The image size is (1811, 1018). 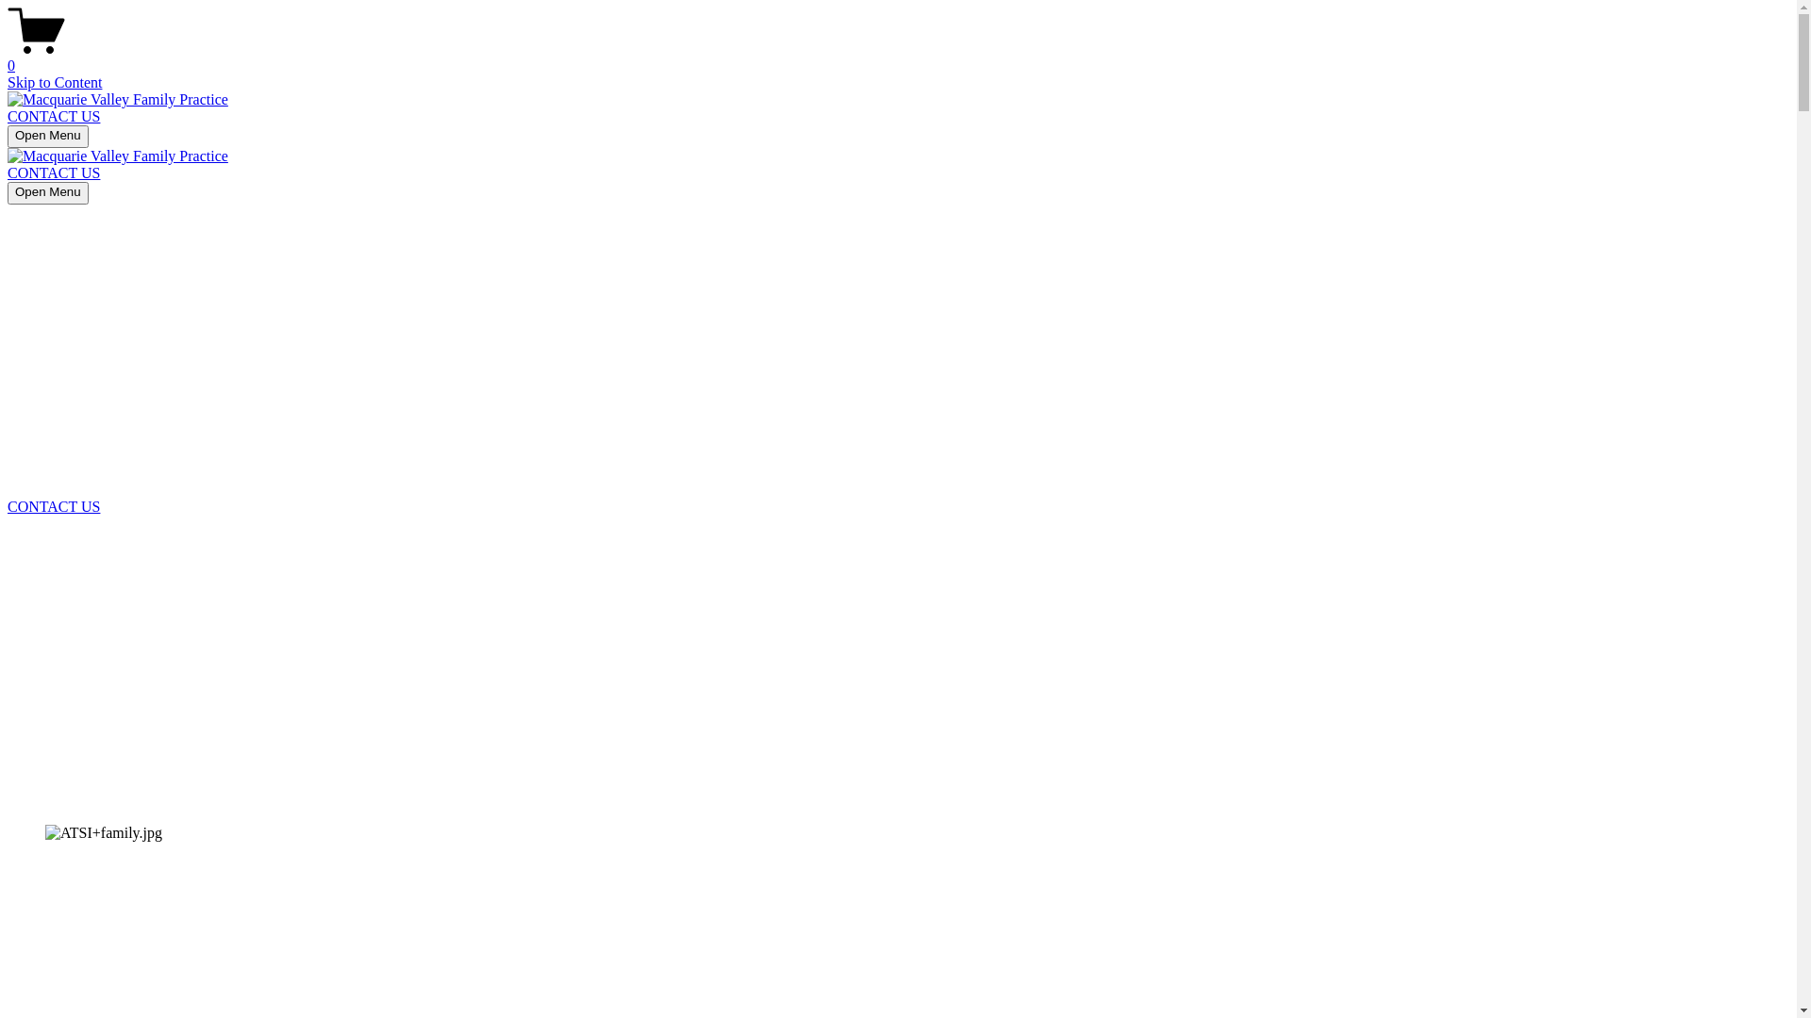 What do you see at coordinates (55, 83) in the screenshot?
I see `Skip to Content` at bounding box center [55, 83].